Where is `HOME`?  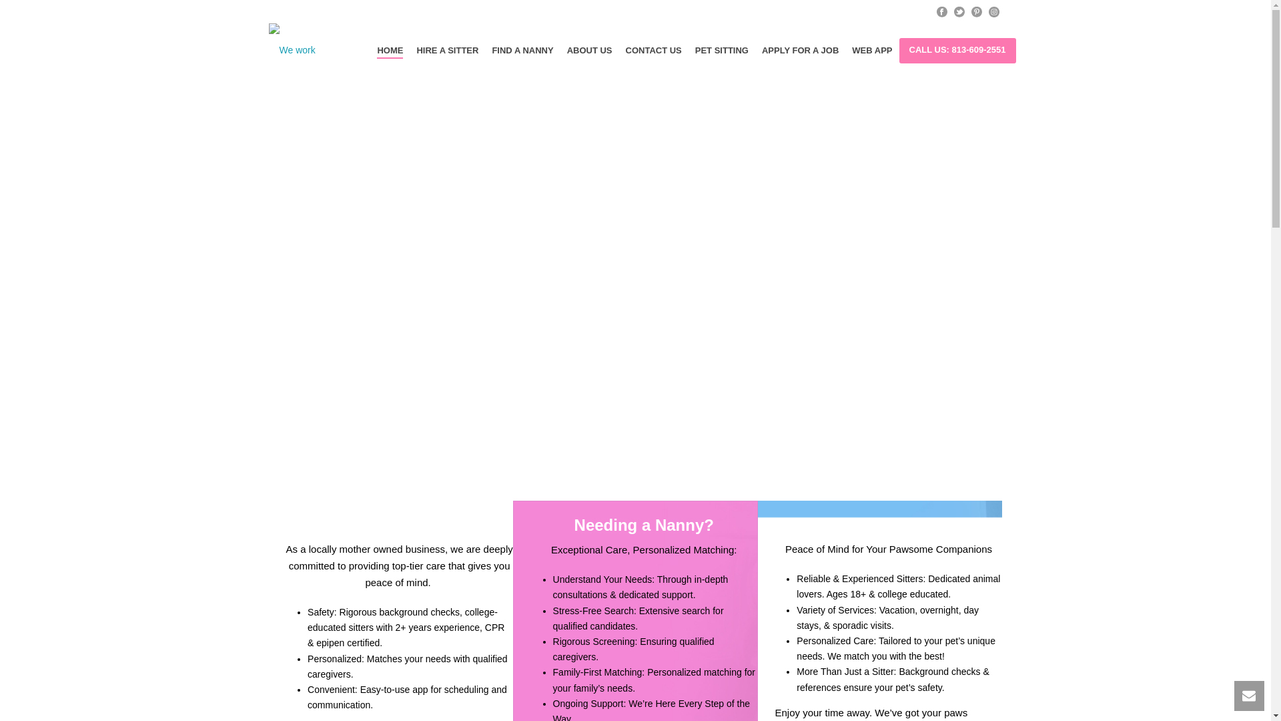 HOME is located at coordinates (390, 50).